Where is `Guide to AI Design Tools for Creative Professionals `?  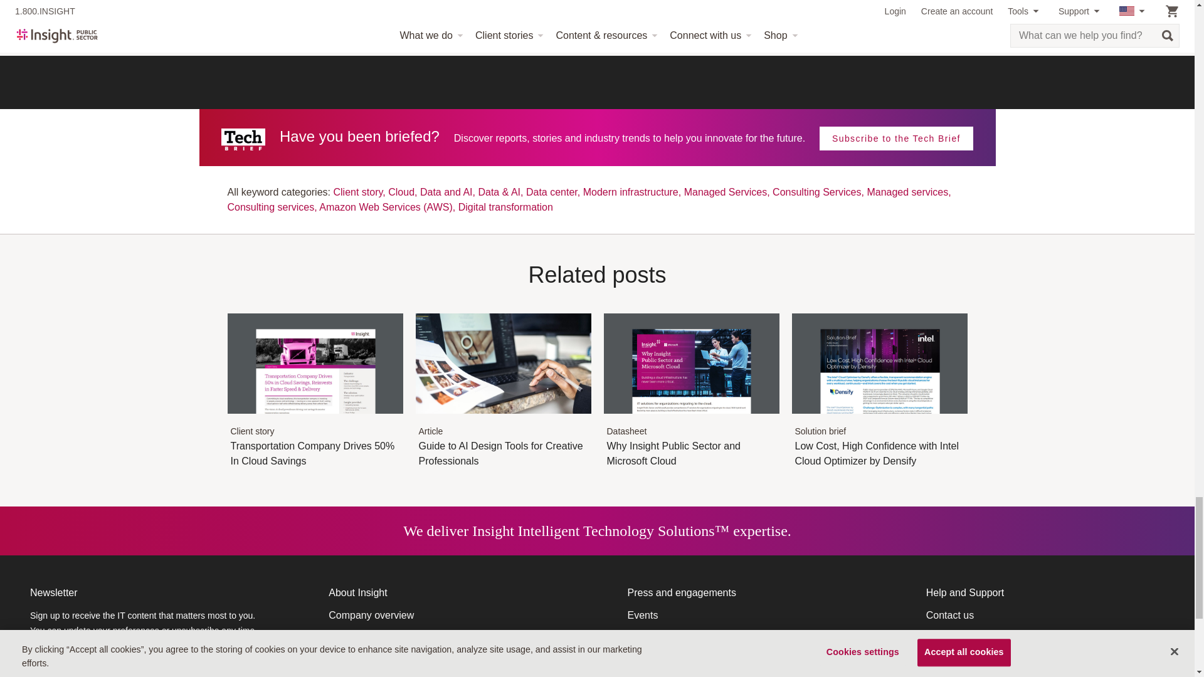 Guide to AI Design Tools for Creative Professionals  is located at coordinates (503, 420).